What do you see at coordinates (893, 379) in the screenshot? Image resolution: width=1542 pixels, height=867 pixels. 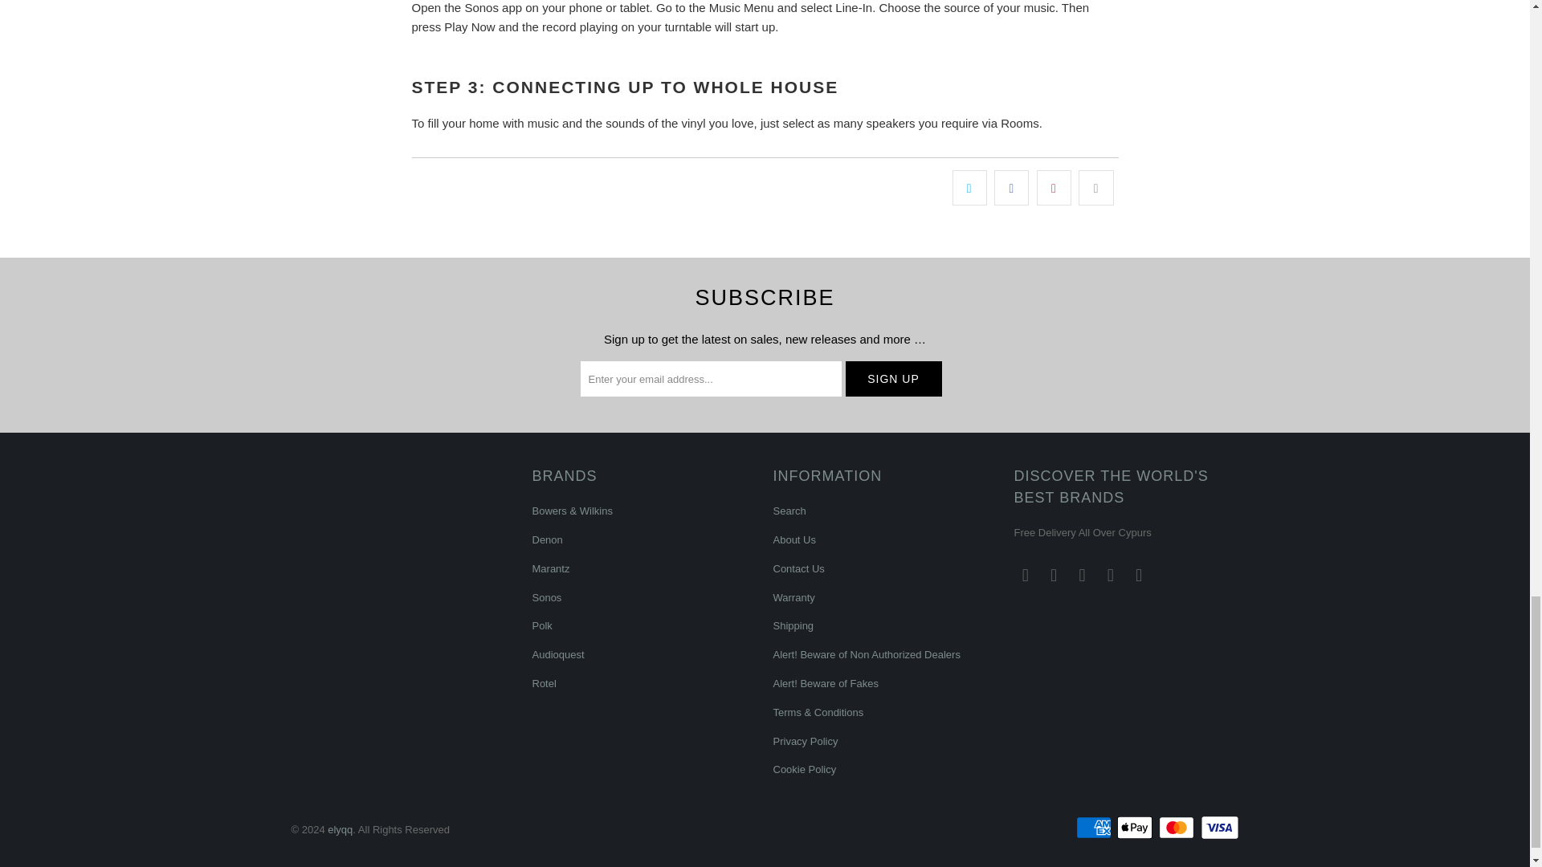 I see `Sign Up` at bounding box center [893, 379].